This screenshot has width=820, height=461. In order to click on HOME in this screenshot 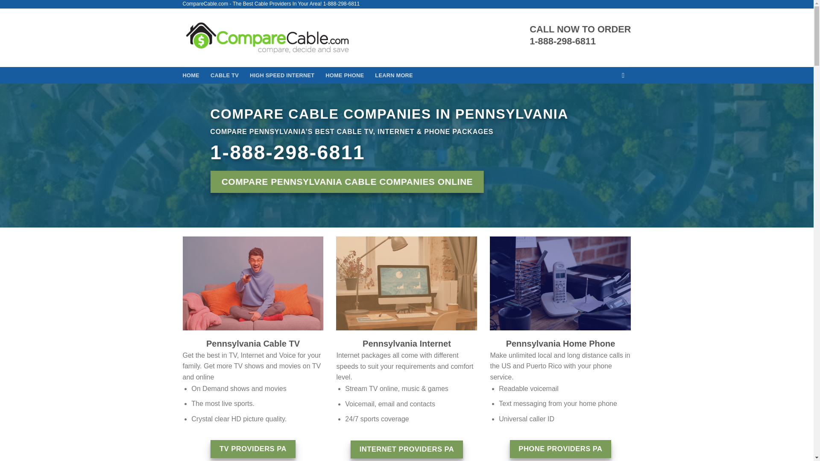, I will do `click(191, 75)`.